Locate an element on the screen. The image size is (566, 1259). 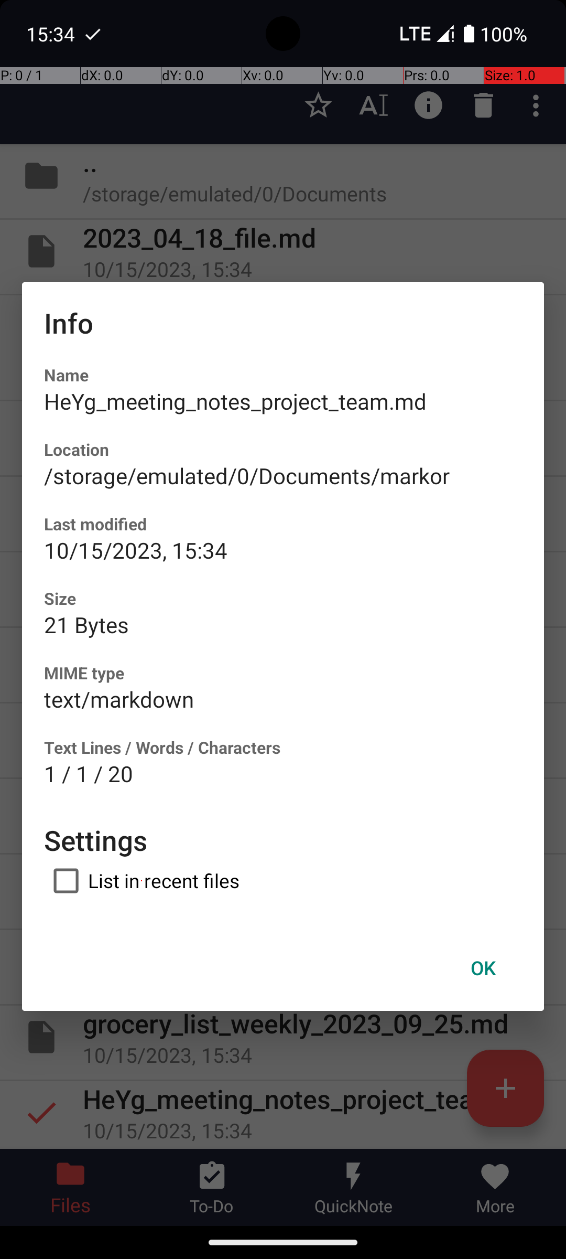
Info is located at coordinates (69, 323).